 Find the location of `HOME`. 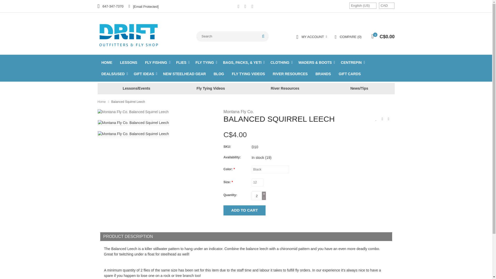

HOME is located at coordinates (107, 63).